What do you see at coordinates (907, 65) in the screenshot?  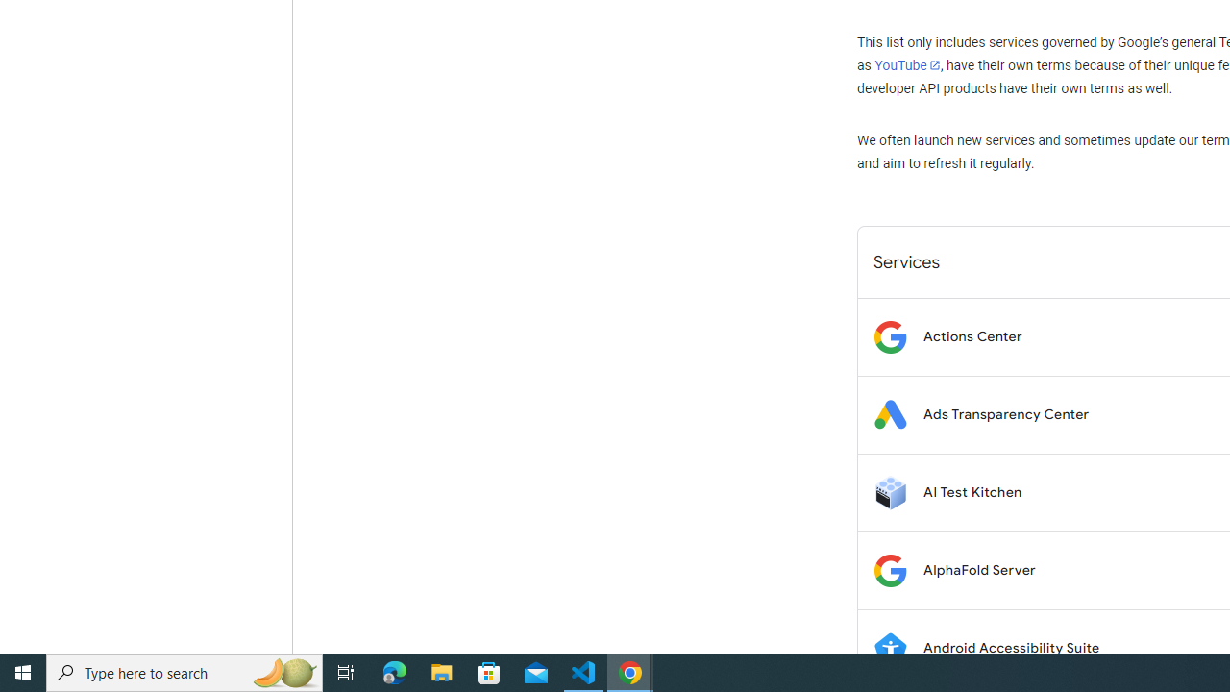 I see `YouTube` at bounding box center [907, 65].